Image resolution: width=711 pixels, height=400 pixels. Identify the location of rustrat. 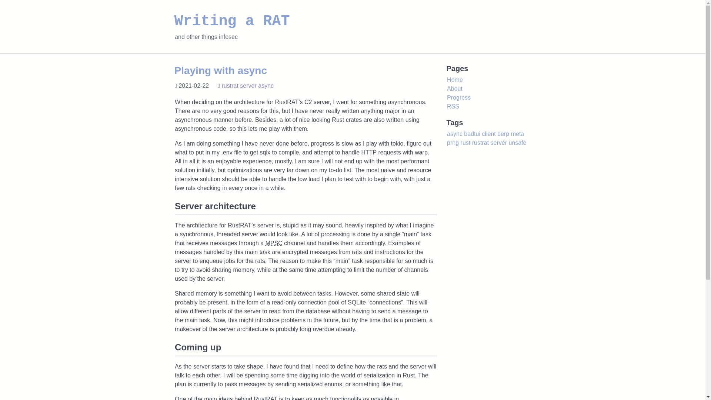
(230, 86).